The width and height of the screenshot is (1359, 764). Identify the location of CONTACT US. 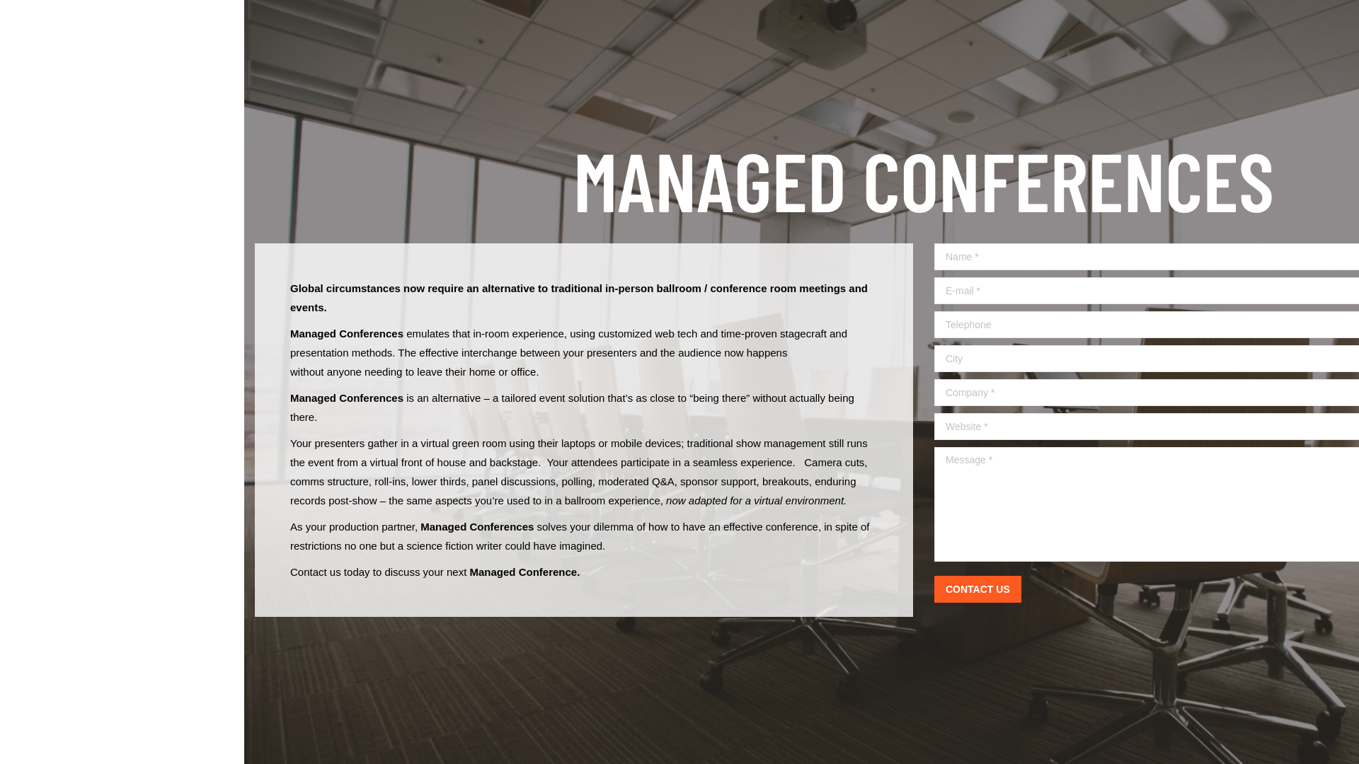
(978, 589).